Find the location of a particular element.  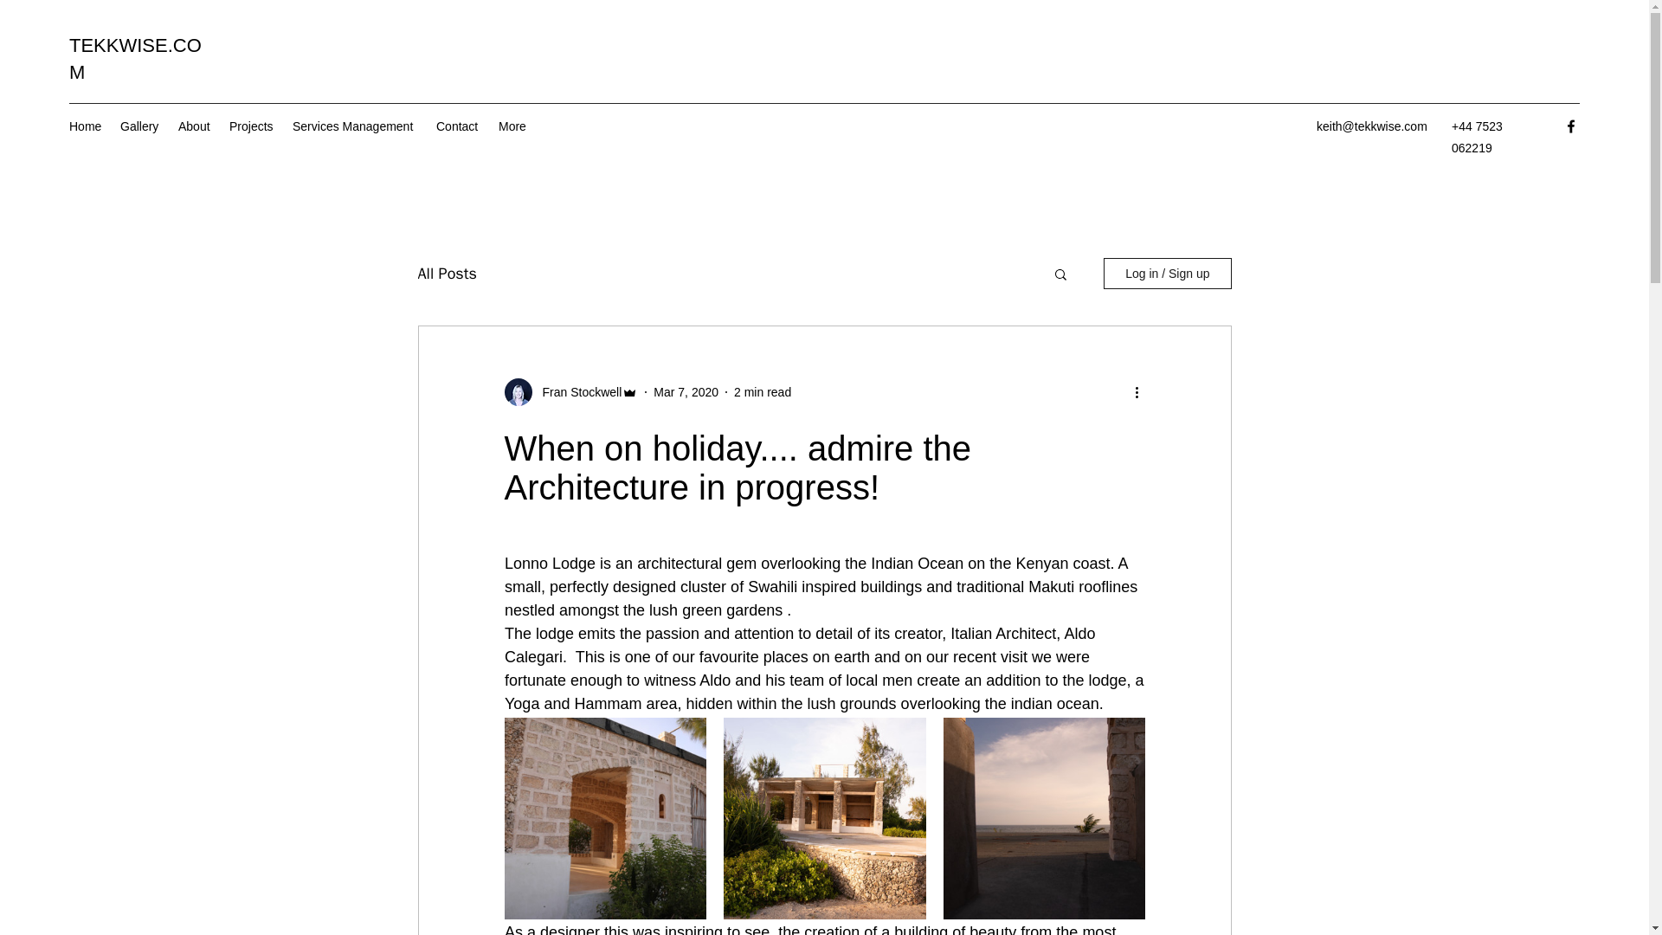

Contact is located at coordinates (459, 126).